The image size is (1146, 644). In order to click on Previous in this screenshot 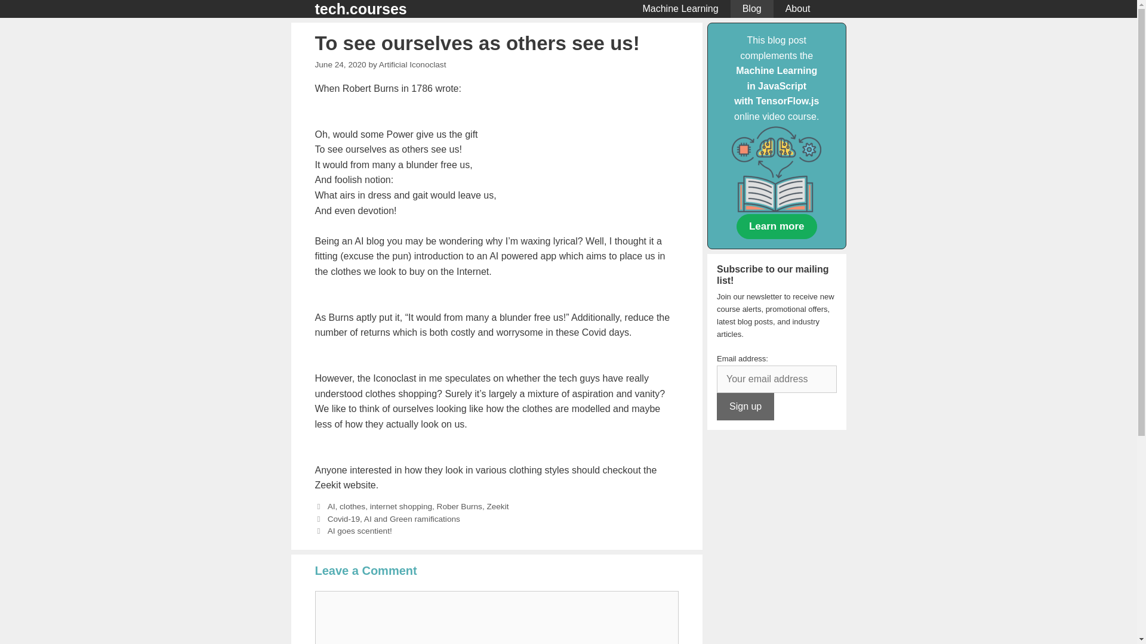, I will do `click(388, 519)`.